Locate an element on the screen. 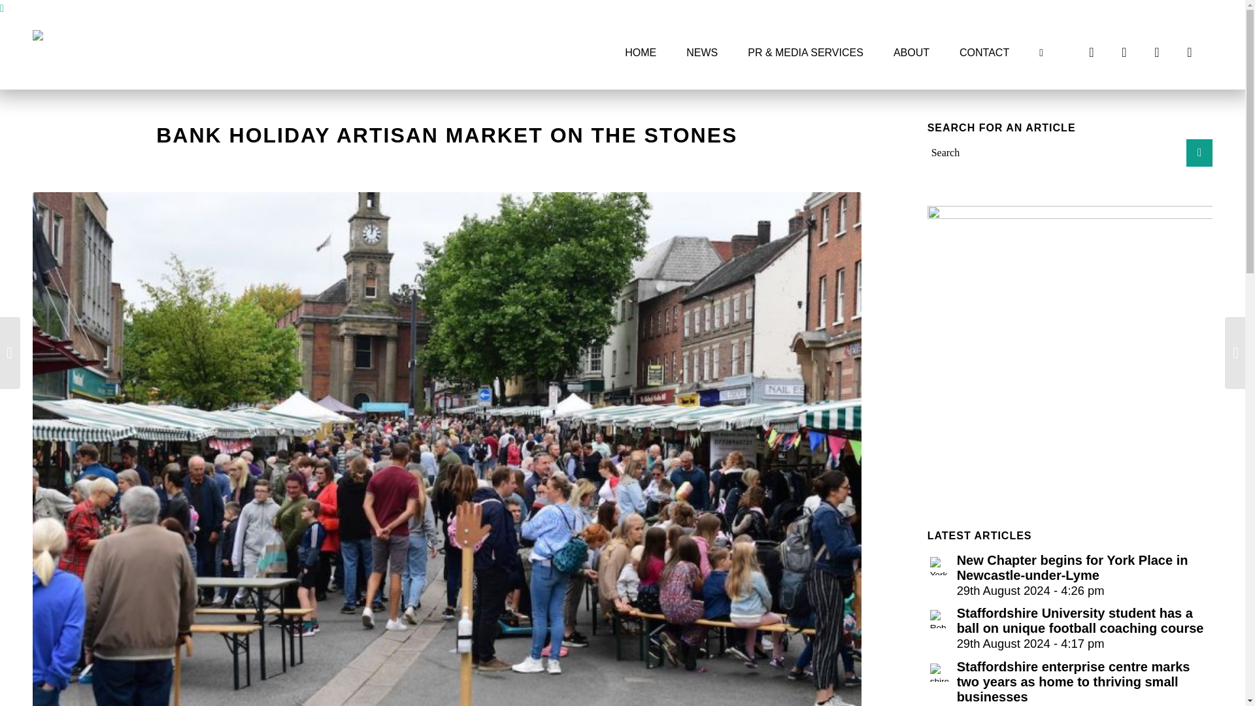  New Chapter begins for York Place in Newcastle-under-Lyme is located at coordinates (1069, 574).